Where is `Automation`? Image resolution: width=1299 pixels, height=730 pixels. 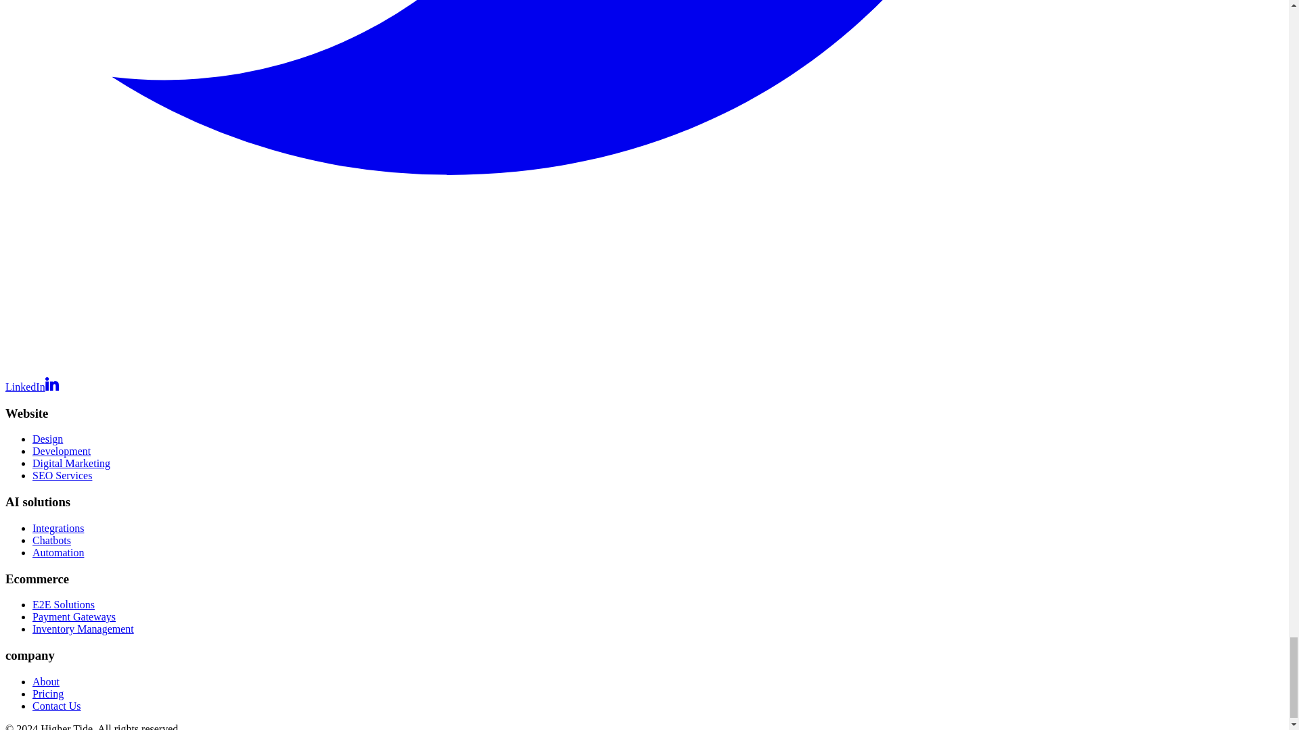
Automation is located at coordinates (58, 552).